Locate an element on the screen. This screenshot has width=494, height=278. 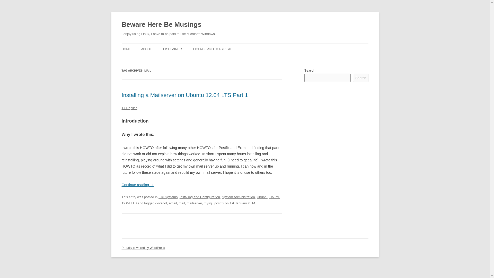
Beware Here Be Musings is located at coordinates (161, 25).